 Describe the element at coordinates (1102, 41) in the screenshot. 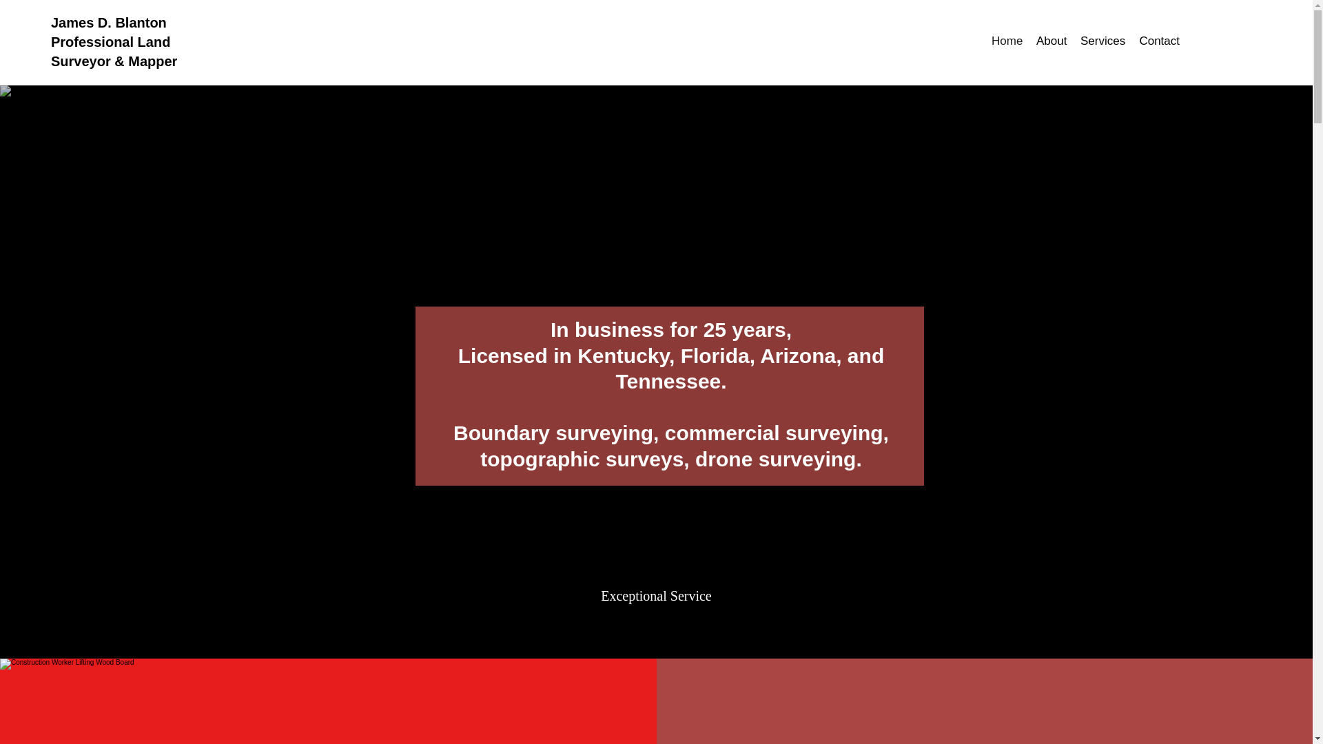

I see `Services` at that location.